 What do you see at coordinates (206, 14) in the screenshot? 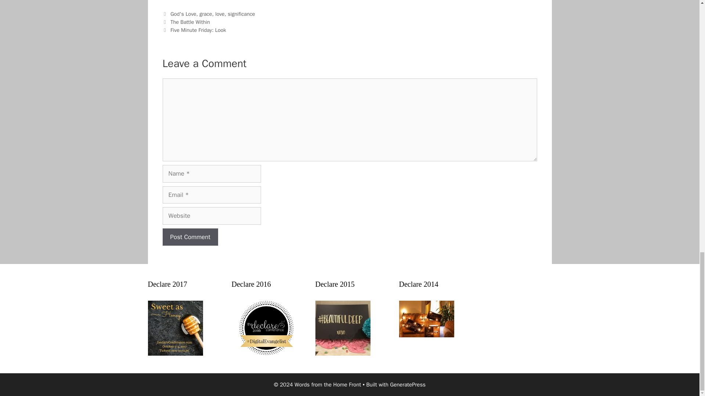
I see `grace` at bounding box center [206, 14].